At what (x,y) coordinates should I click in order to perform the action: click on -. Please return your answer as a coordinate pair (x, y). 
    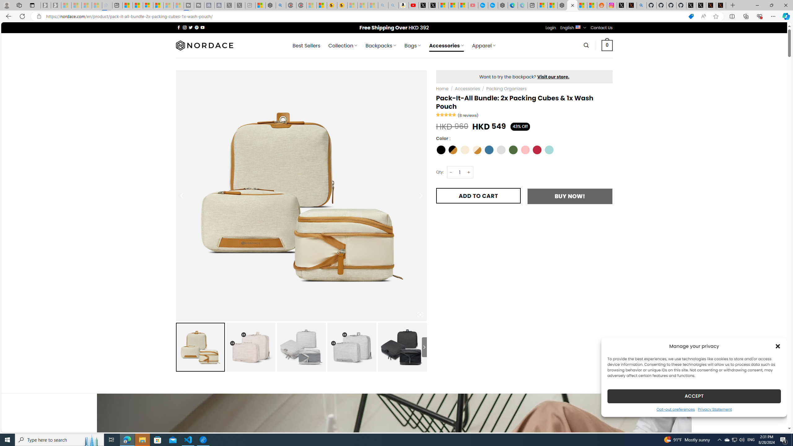
    Looking at the image, I should click on (451, 172).